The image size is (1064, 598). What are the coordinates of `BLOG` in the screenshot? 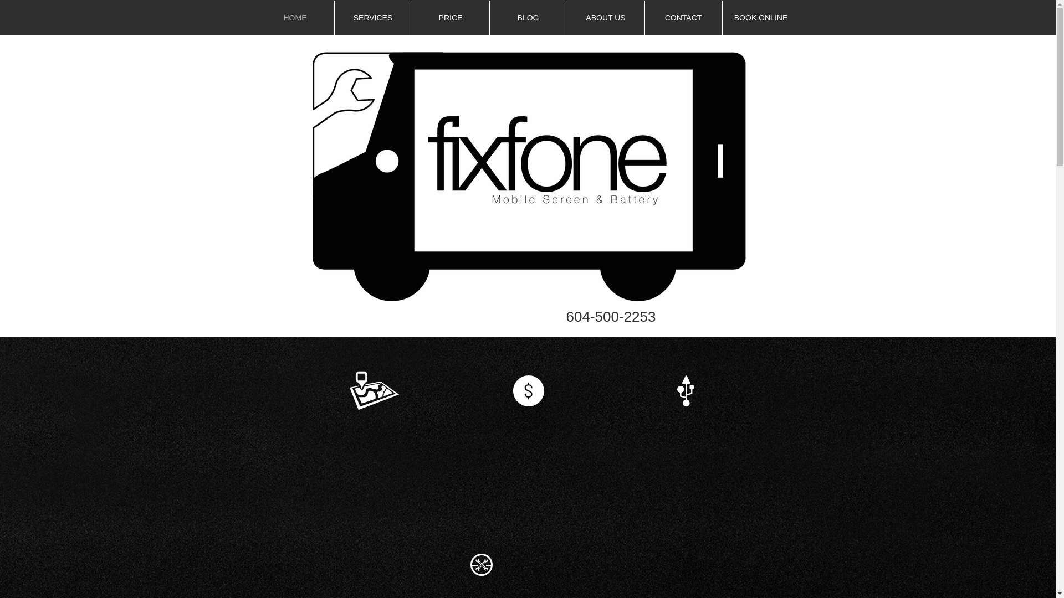 It's located at (528, 18).